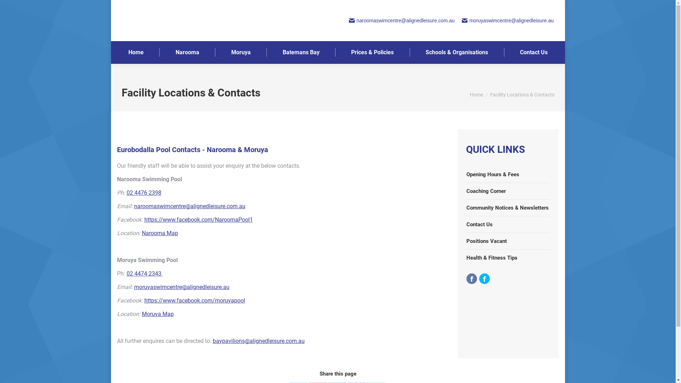 The height and width of the screenshot is (383, 681). What do you see at coordinates (484, 278) in the screenshot?
I see `Facebook` at bounding box center [484, 278].